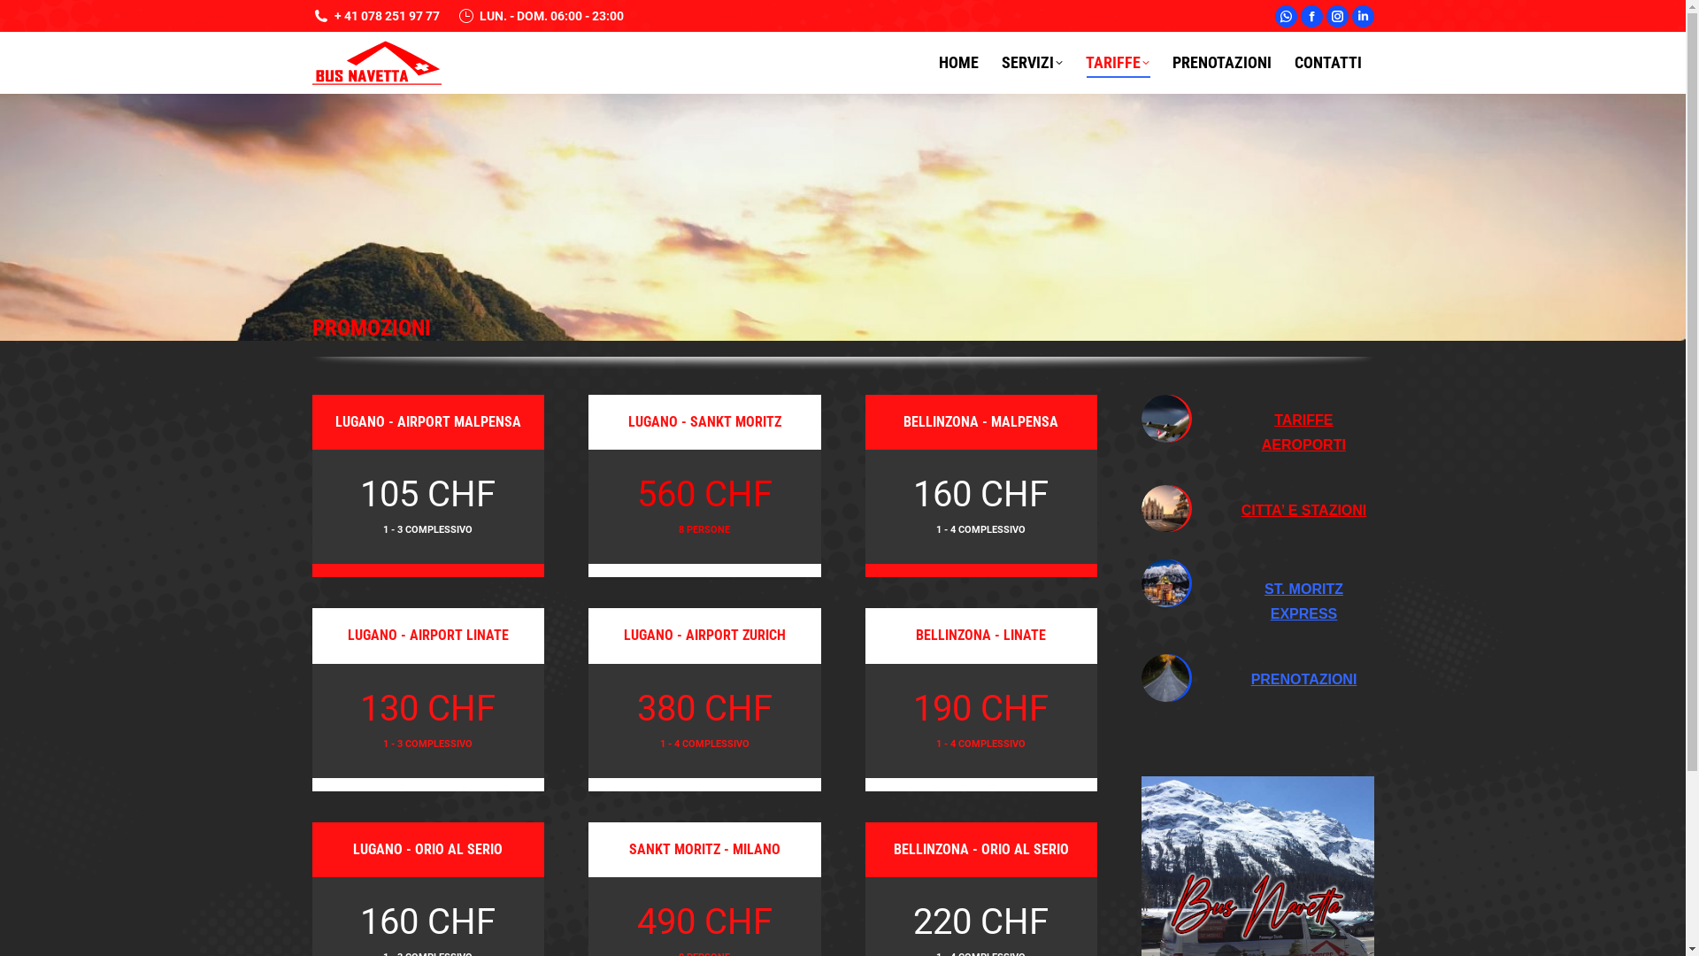 The image size is (1699, 956). What do you see at coordinates (1218, 63) in the screenshot?
I see `PRENOTAZIONI` at bounding box center [1218, 63].